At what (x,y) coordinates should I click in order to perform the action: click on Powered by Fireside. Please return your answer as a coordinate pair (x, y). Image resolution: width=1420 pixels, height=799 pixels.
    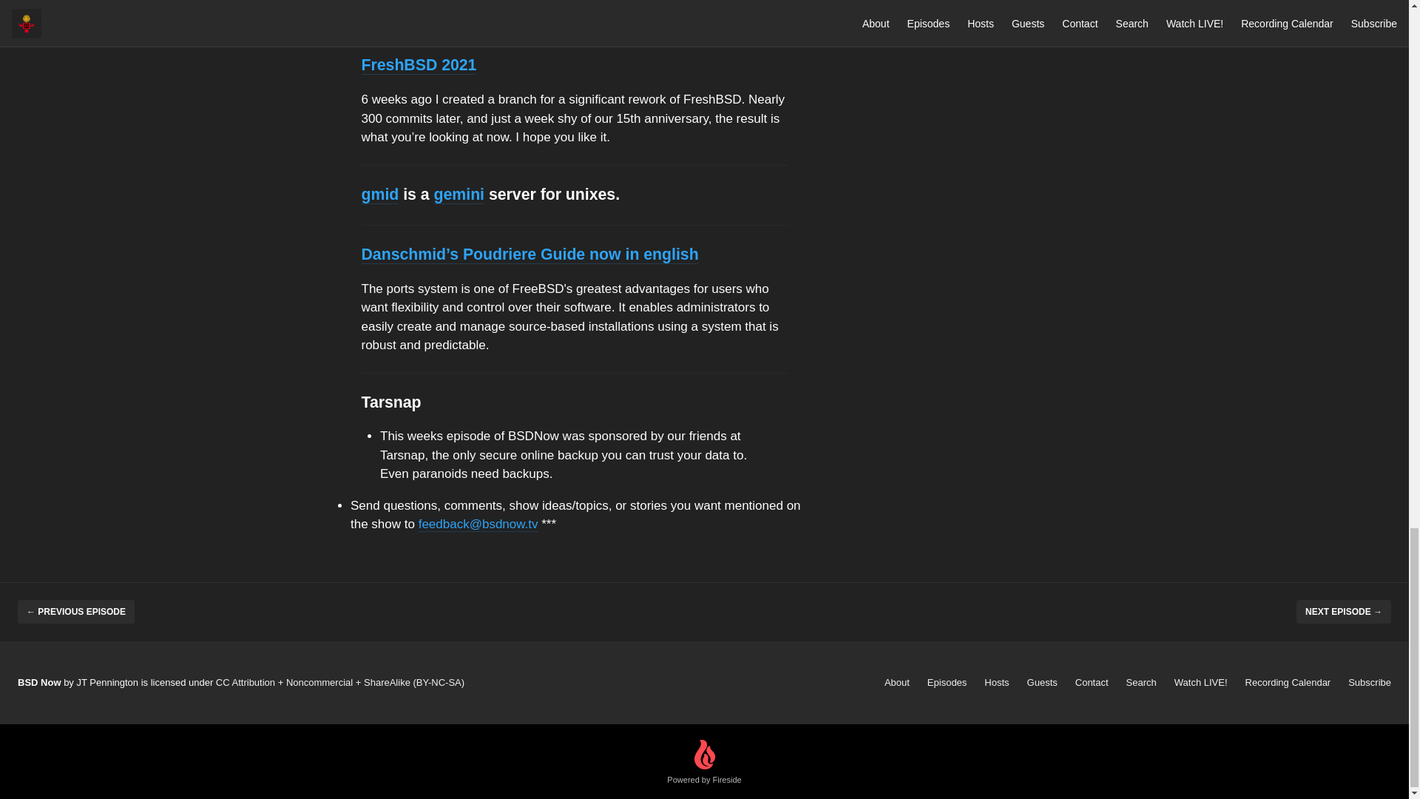
    Looking at the image, I should click on (704, 762).